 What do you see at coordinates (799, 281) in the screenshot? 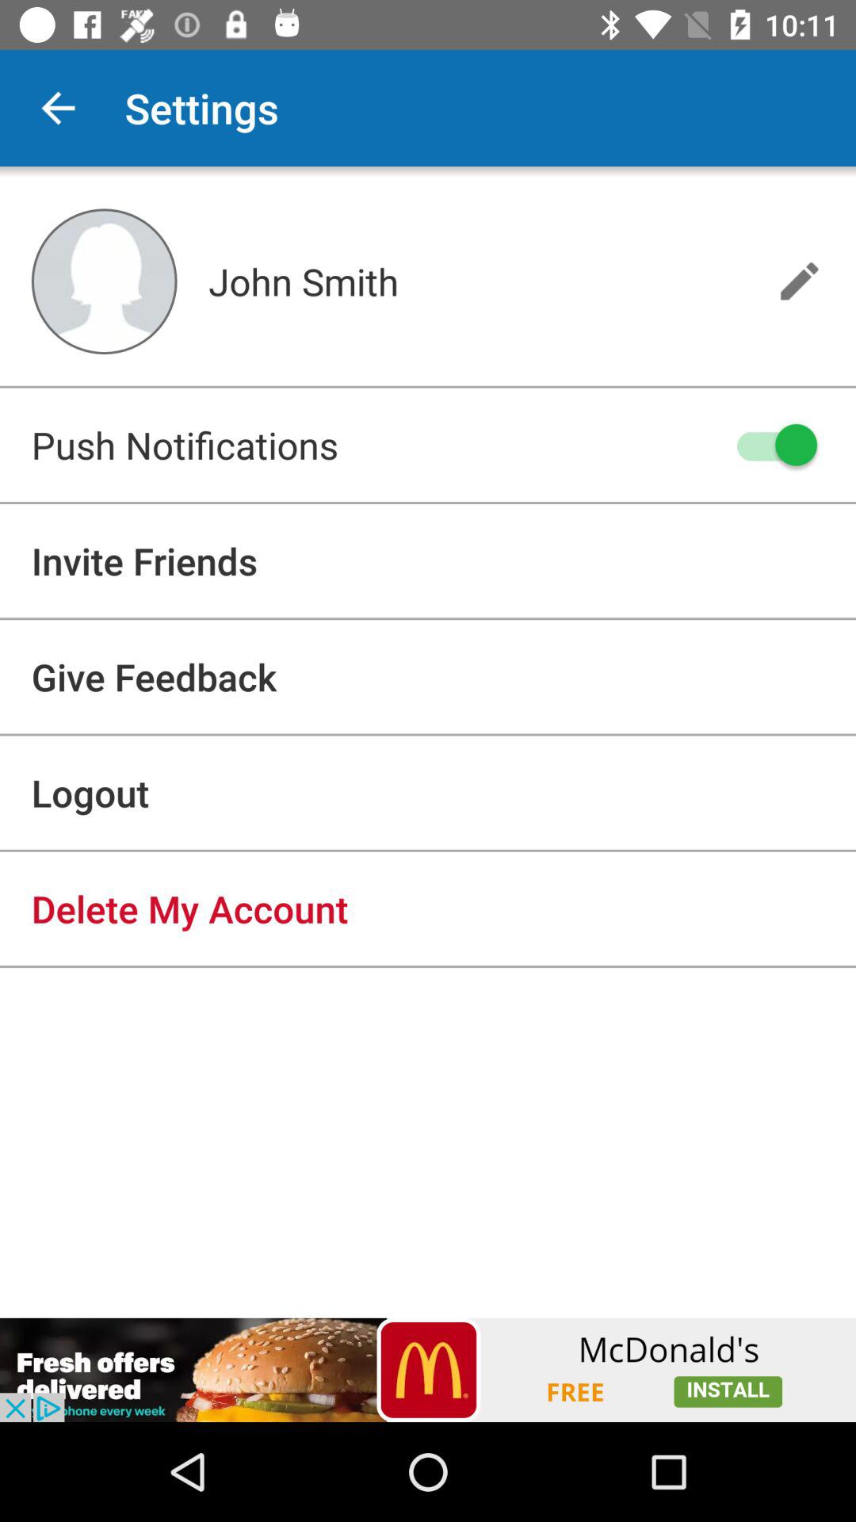
I see `edit` at bounding box center [799, 281].